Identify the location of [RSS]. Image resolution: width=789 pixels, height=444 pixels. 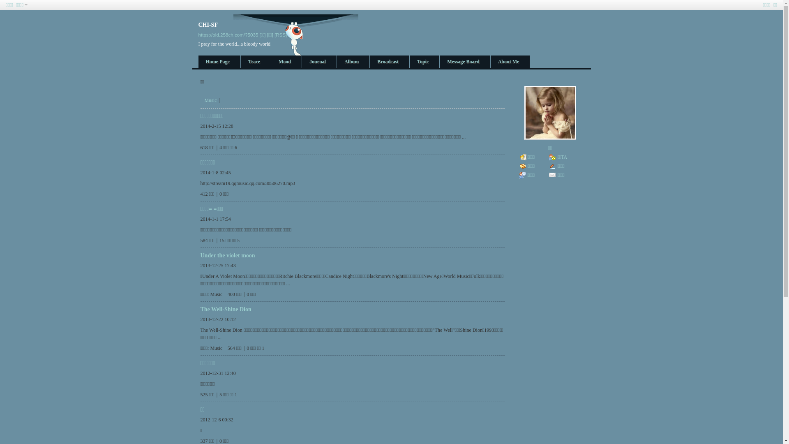
(281, 35).